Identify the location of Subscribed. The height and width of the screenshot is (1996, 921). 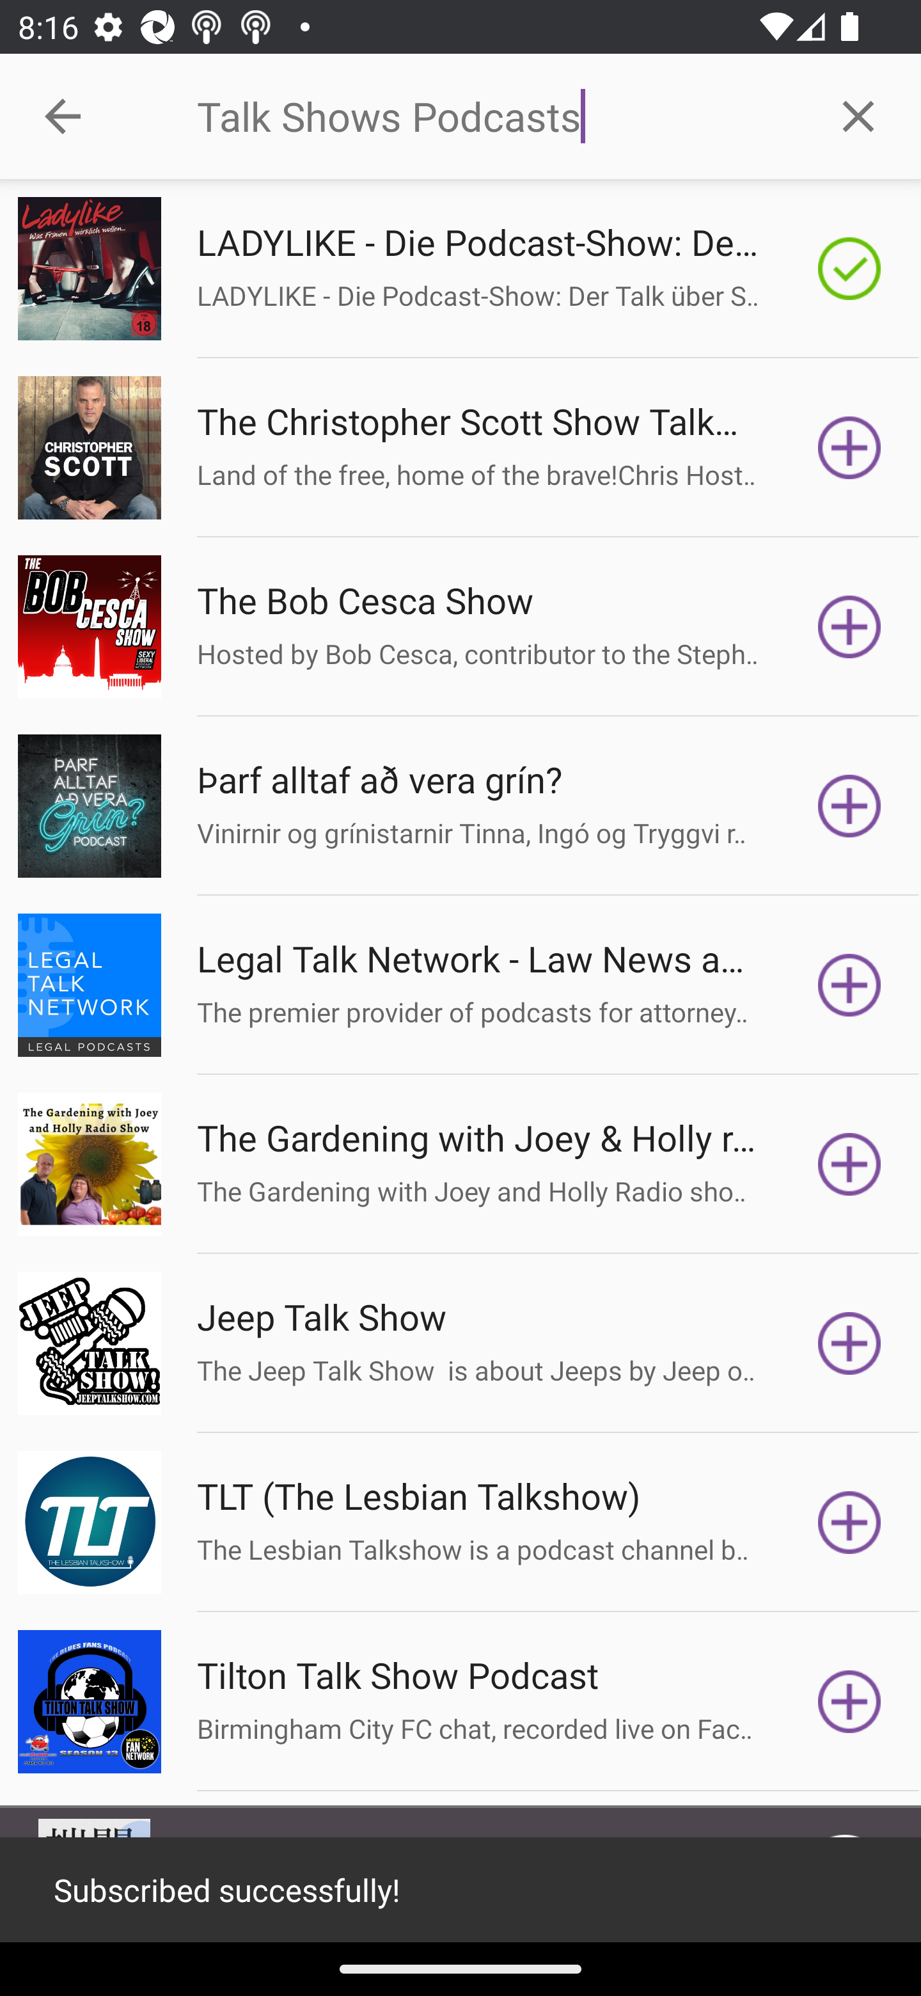
(849, 269).